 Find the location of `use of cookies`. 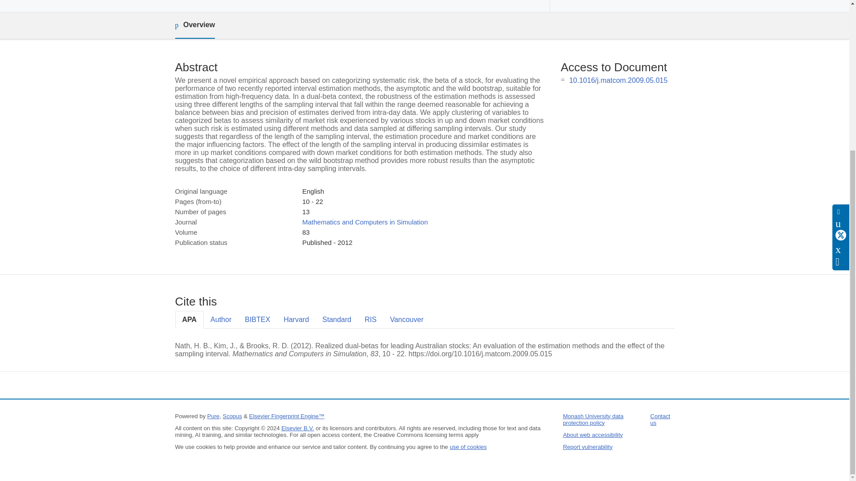

use of cookies is located at coordinates (468, 446).